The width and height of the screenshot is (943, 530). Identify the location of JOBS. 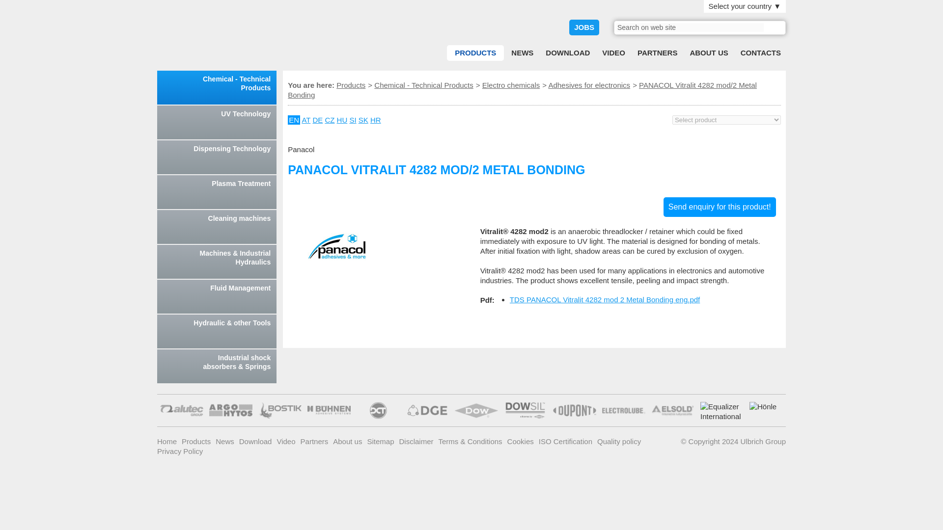
(584, 27).